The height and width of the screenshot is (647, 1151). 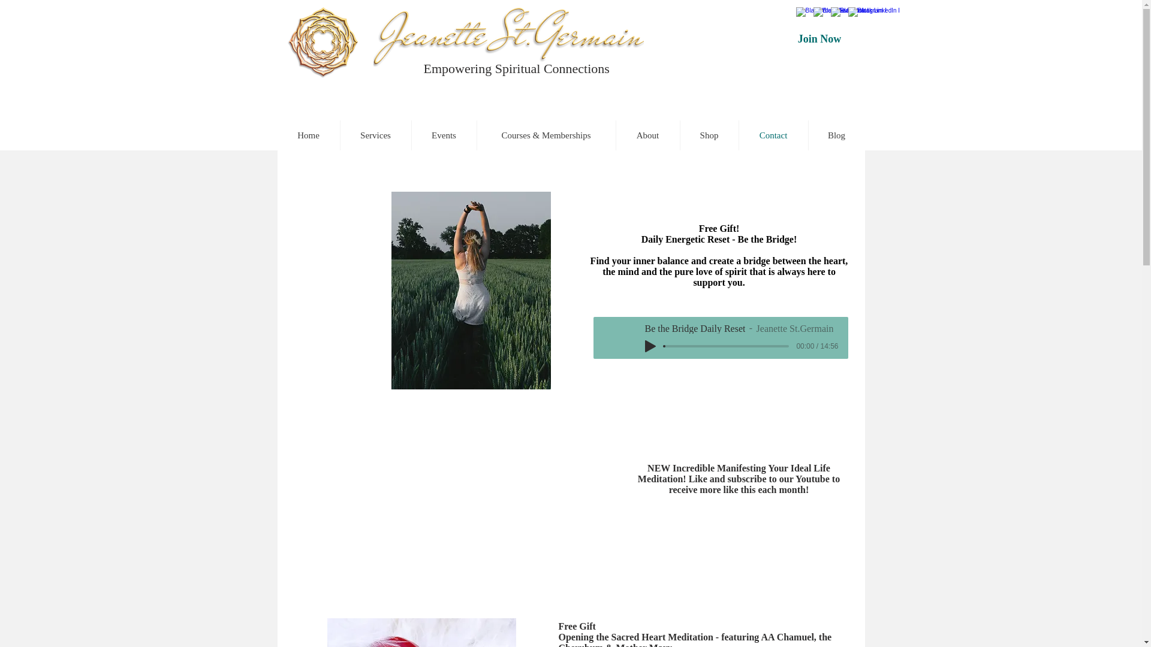 I want to click on About, so click(x=647, y=135).